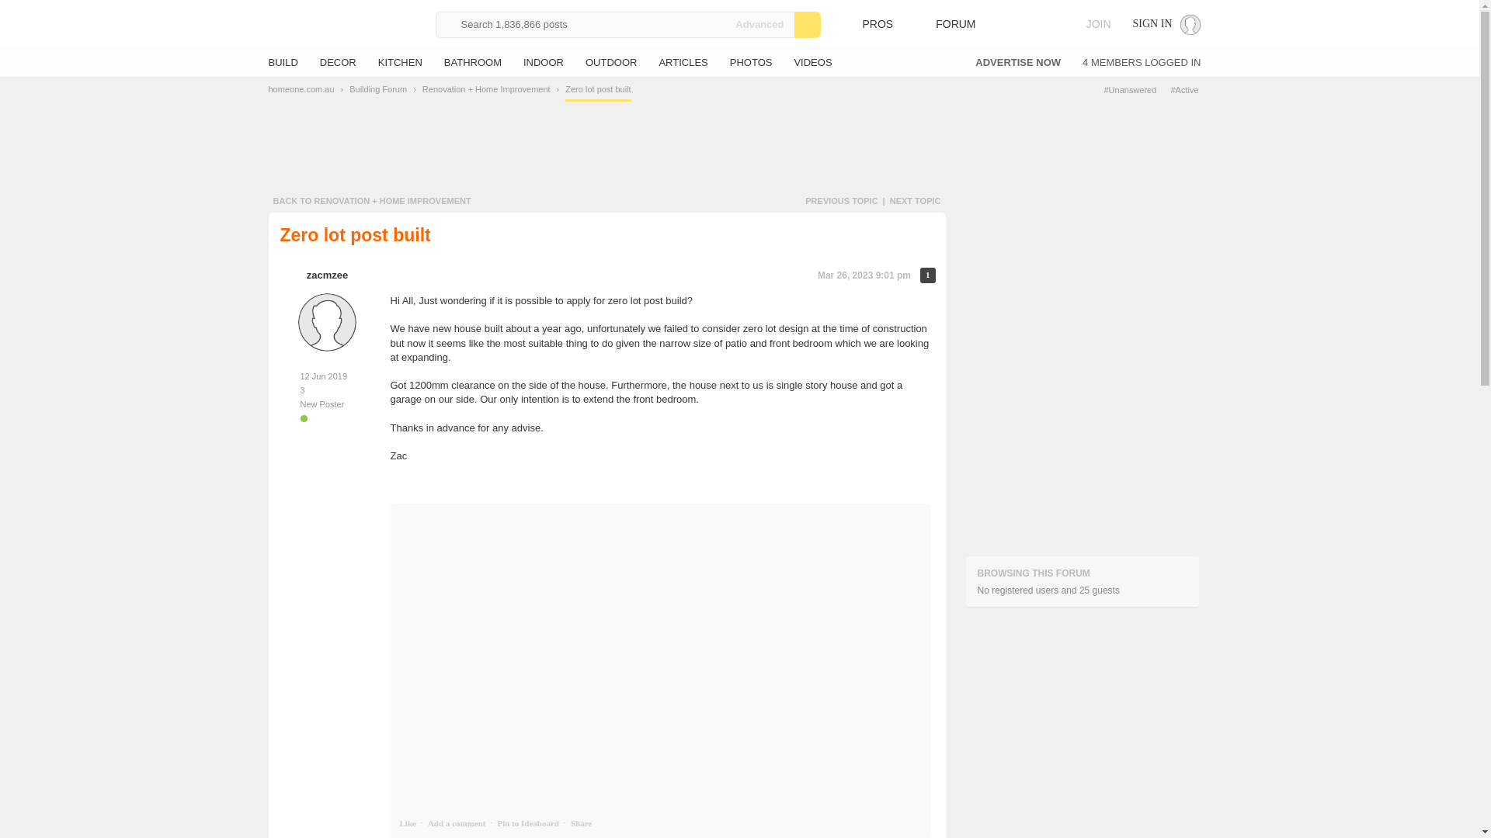  I want to click on Posts, so click(327, 390).